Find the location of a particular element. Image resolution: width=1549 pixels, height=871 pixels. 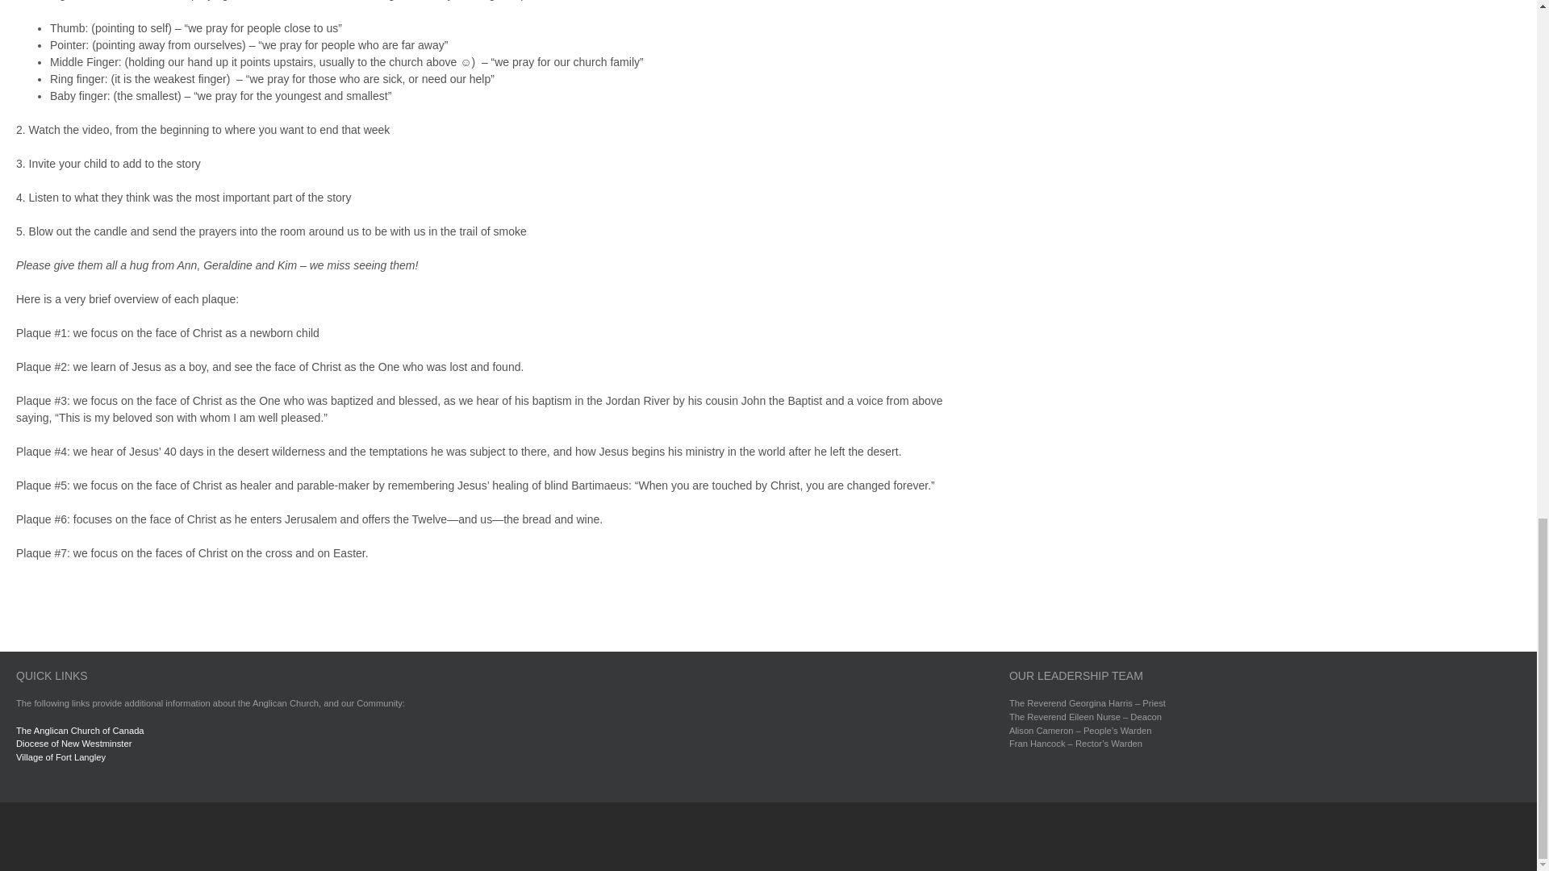

Diocese of New Westminster is located at coordinates (73, 743).